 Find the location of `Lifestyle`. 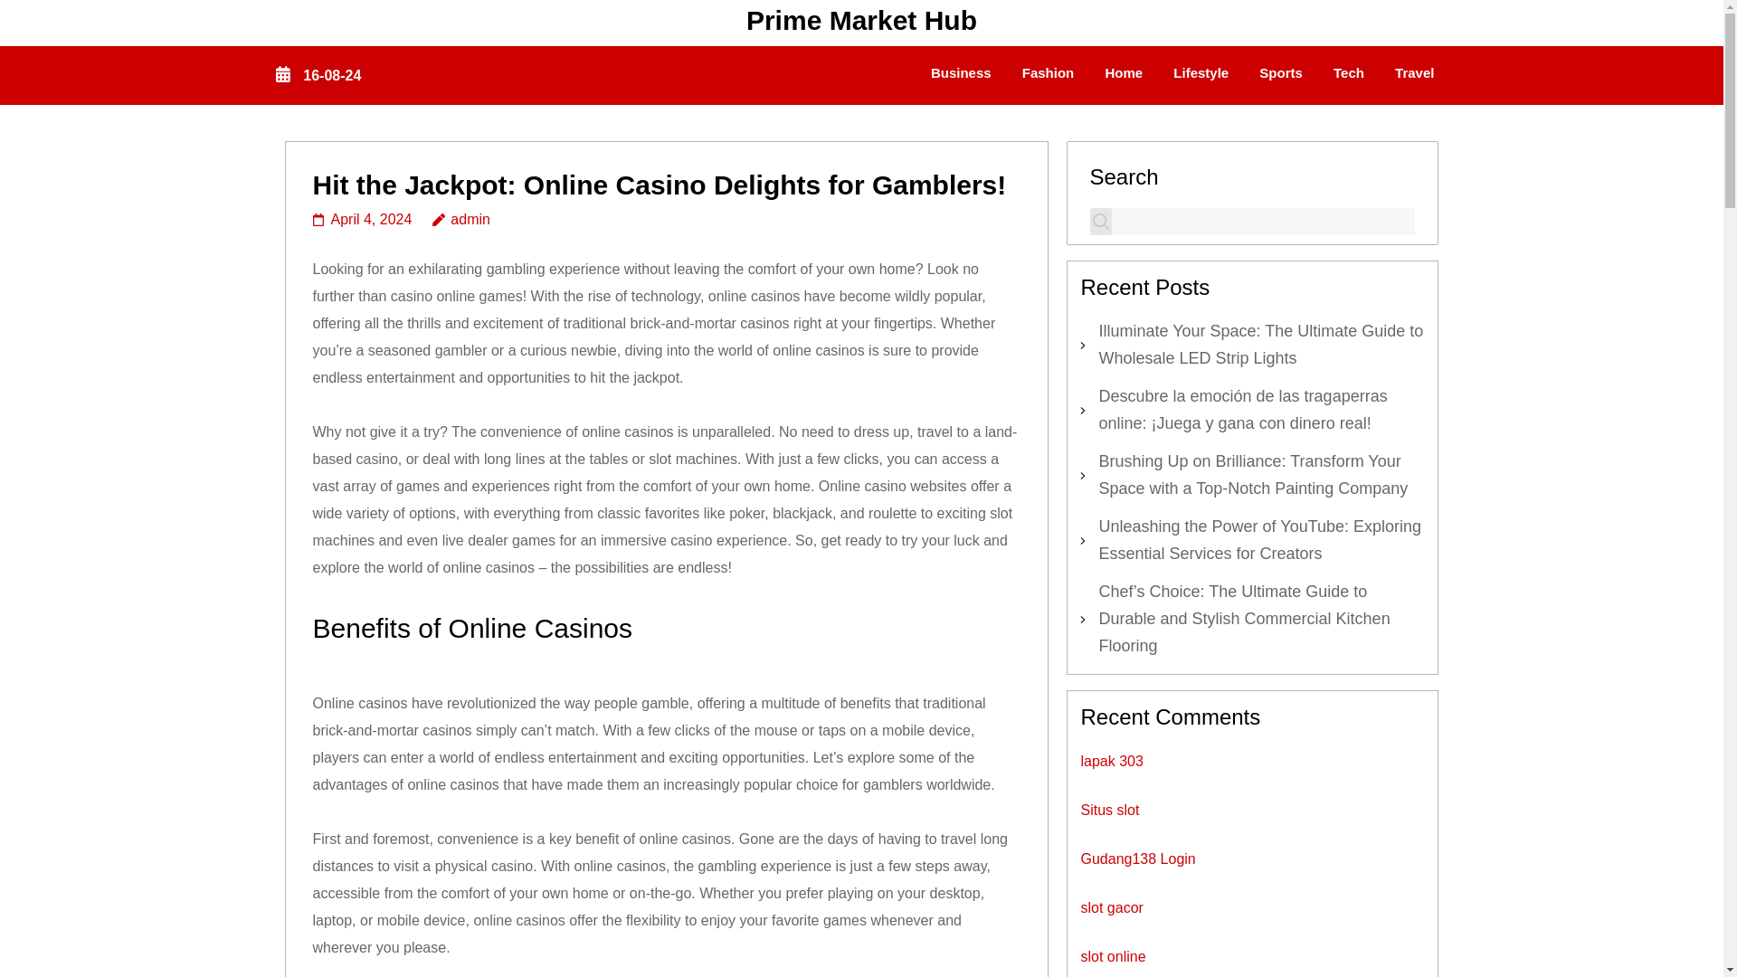

Lifestyle is located at coordinates (1201, 75).